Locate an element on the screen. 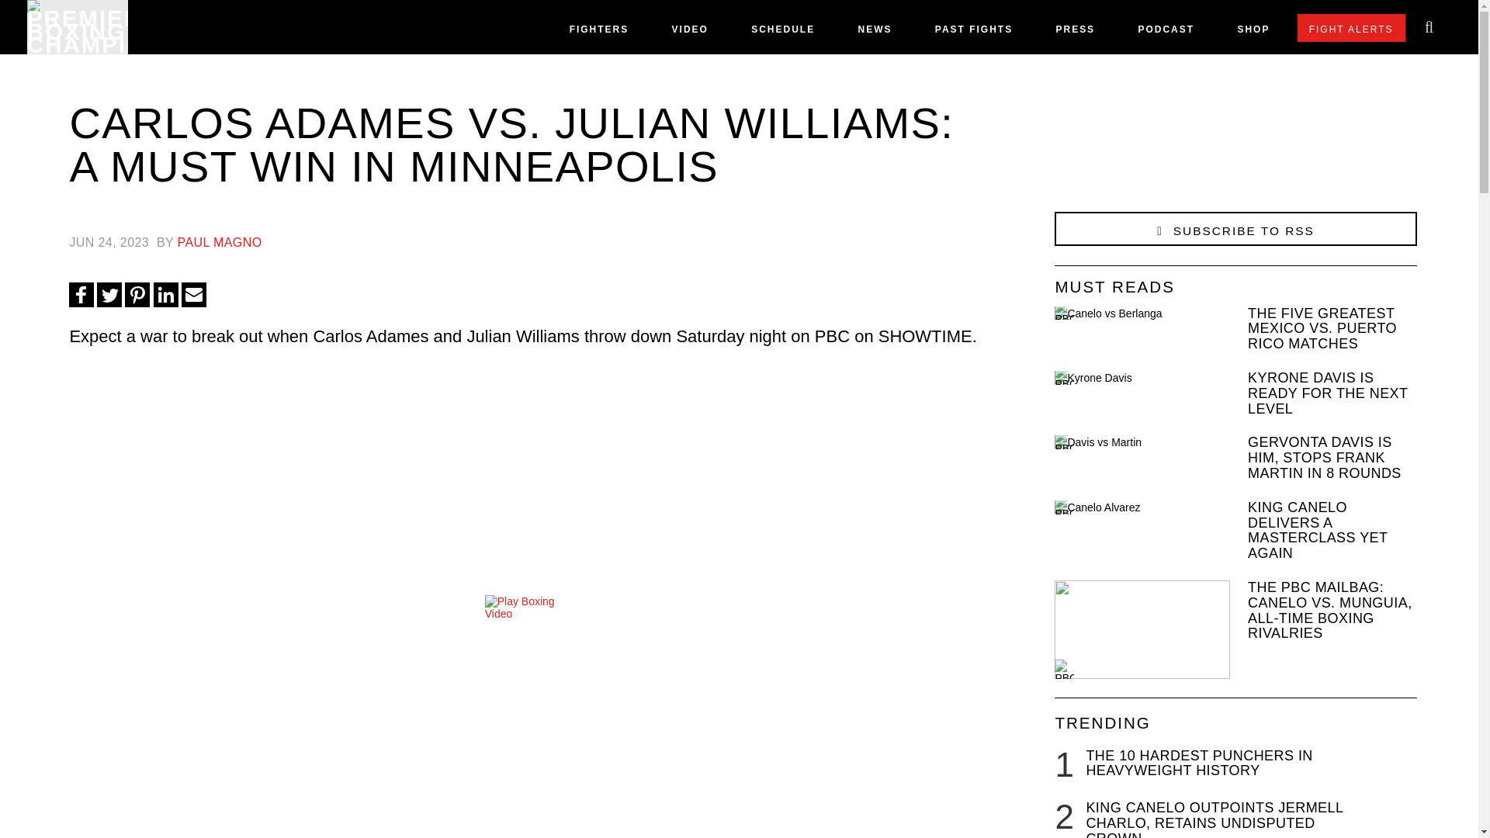  KYRONE DAVIS IS READY FOR THE NEXT LEVEL is located at coordinates (1235, 393).